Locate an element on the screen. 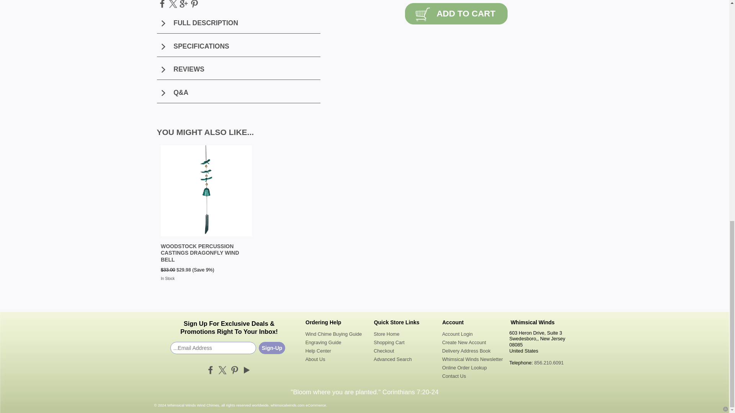  Engraving Guide is located at coordinates (336, 343).